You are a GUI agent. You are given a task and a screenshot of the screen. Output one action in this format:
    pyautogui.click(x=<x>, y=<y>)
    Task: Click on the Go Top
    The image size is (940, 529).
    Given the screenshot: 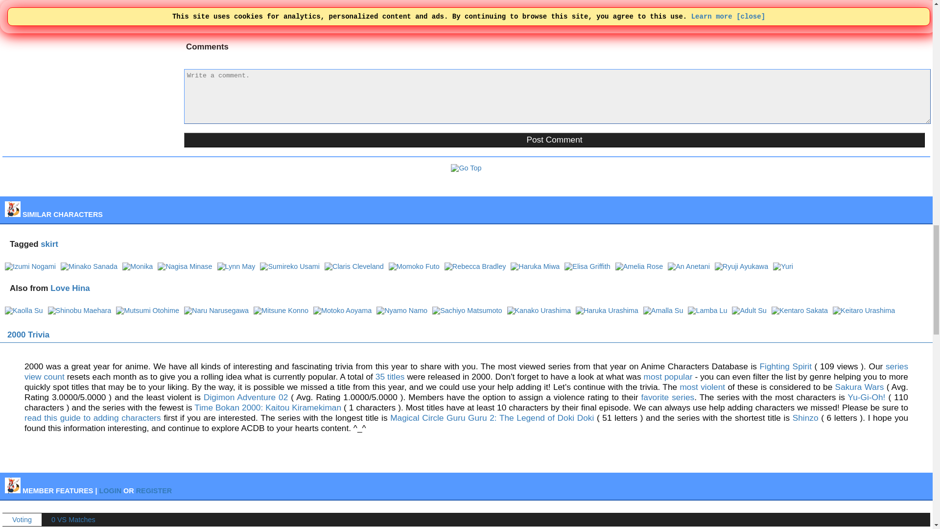 What is the action you would take?
    pyautogui.click(x=466, y=168)
    